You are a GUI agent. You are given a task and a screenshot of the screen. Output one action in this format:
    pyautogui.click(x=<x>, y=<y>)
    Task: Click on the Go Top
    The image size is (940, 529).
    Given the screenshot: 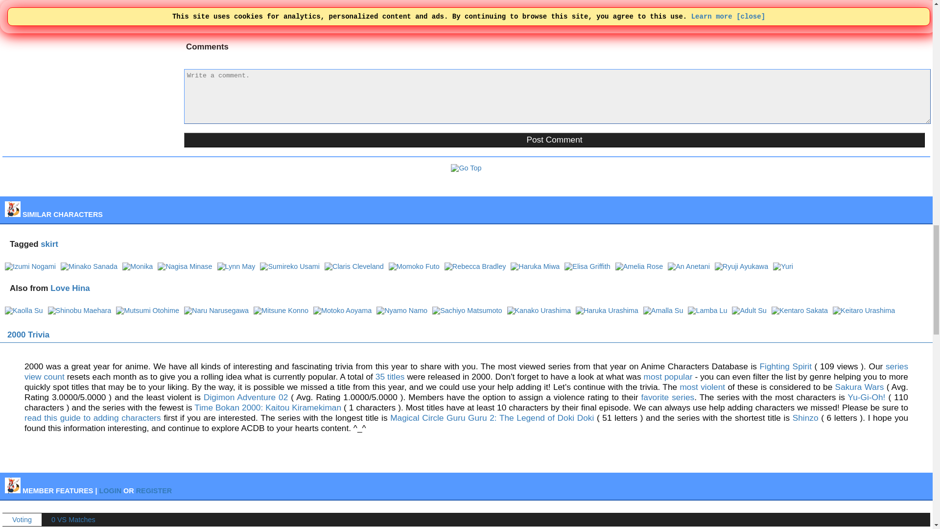 What is the action you would take?
    pyautogui.click(x=466, y=168)
    